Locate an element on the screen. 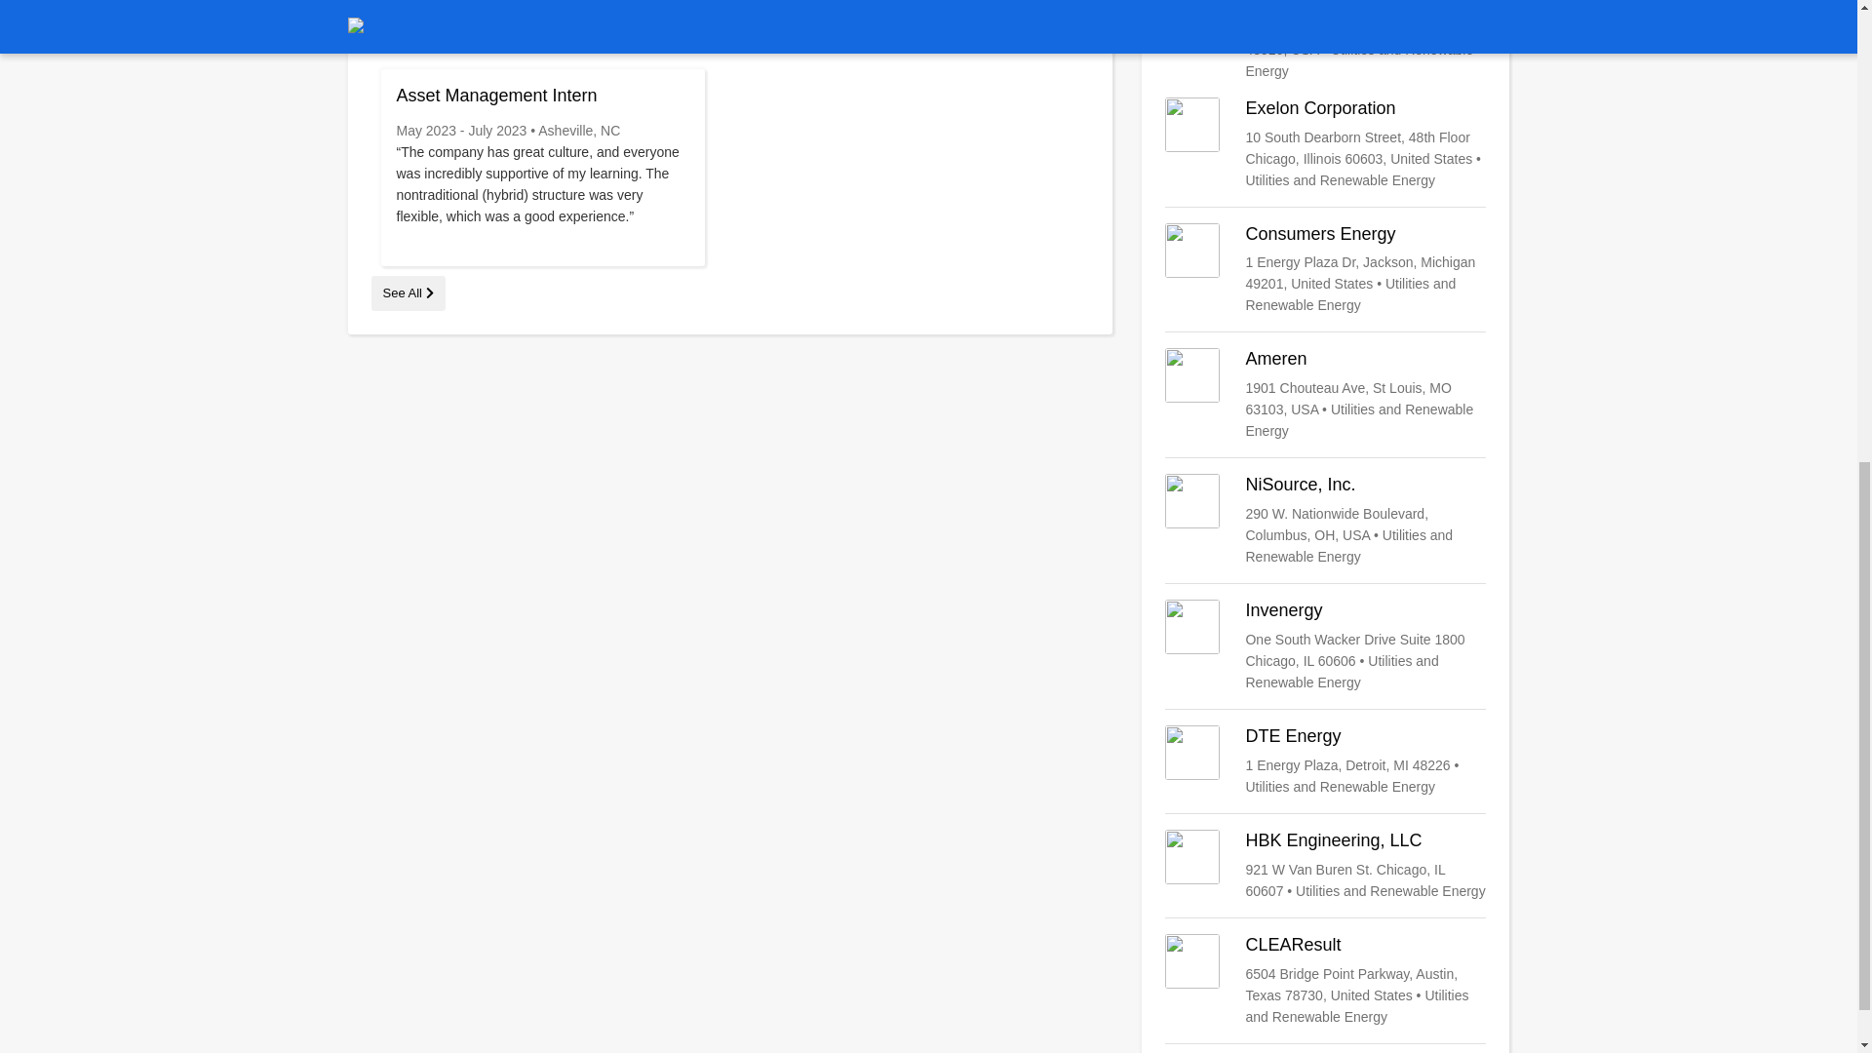 Image resolution: width=1872 pixels, height=1053 pixels. Exelon Corporation is located at coordinates (1325, 144).